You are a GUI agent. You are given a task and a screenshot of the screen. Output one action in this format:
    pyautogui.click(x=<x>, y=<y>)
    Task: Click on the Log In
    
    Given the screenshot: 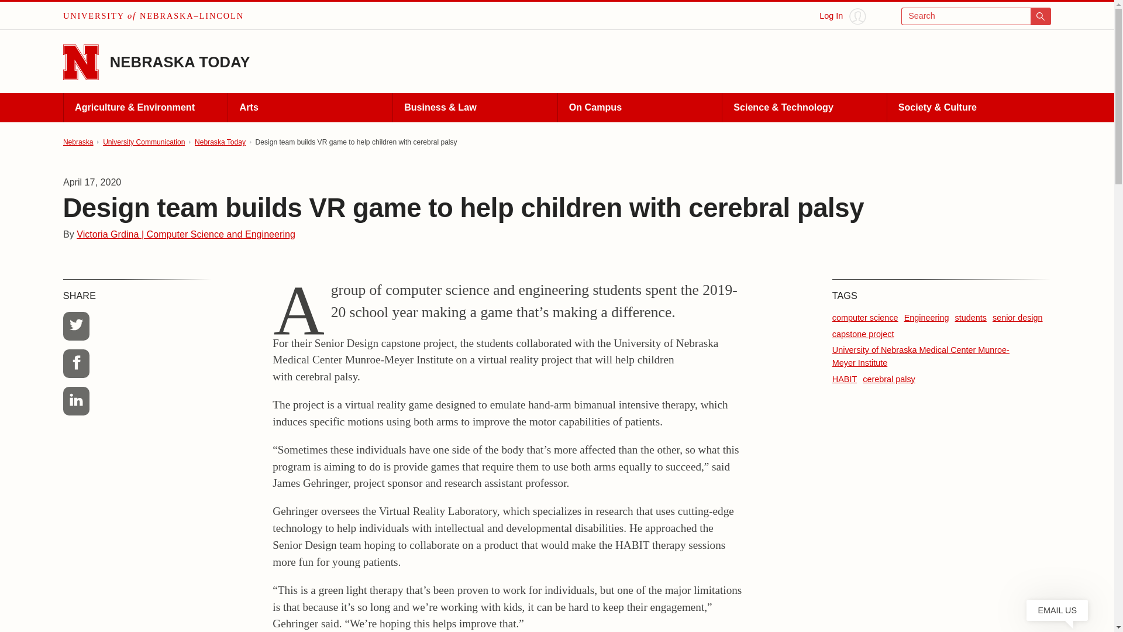 What is the action you would take?
    pyautogui.click(x=842, y=16)
    